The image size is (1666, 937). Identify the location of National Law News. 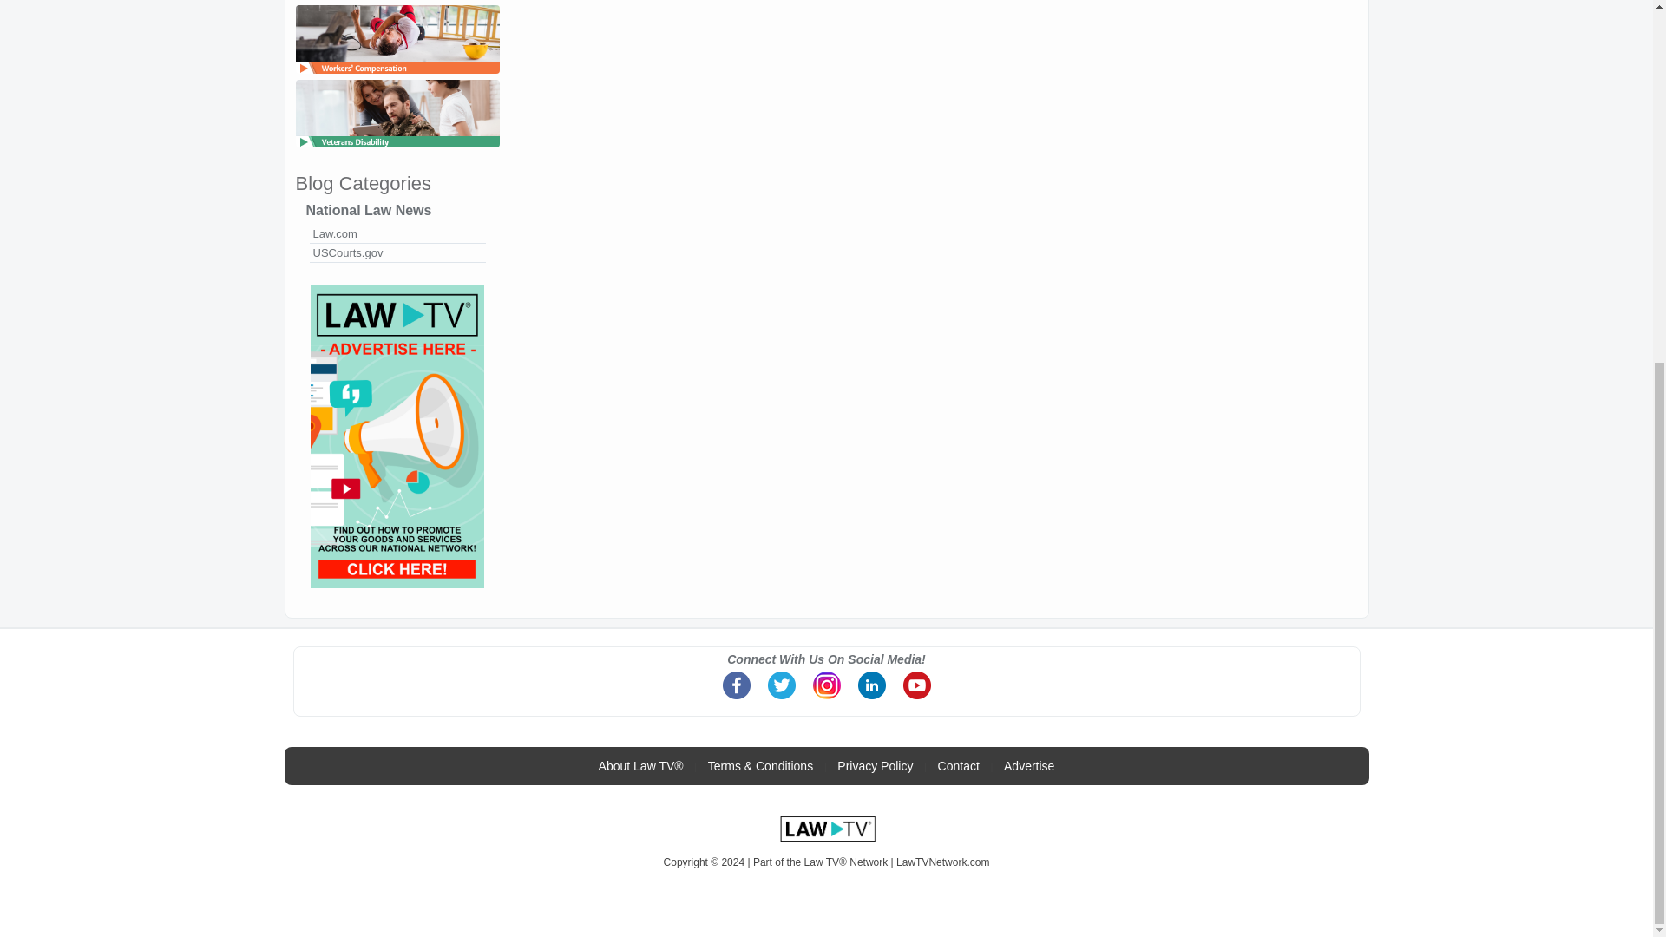
(396, 210).